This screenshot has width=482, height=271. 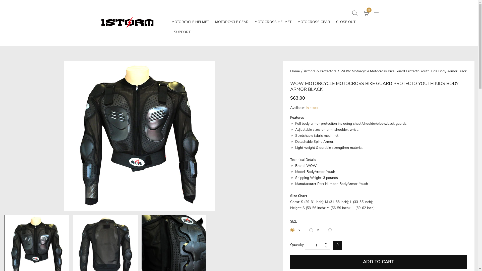 What do you see at coordinates (314, 22) in the screenshot?
I see `MOTOCROSS GEAR` at bounding box center [314, 22].